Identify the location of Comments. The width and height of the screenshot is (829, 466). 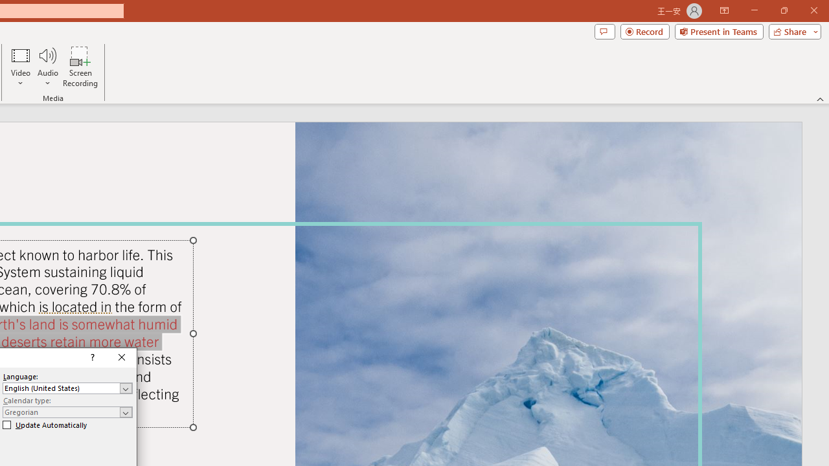
(604, 31).